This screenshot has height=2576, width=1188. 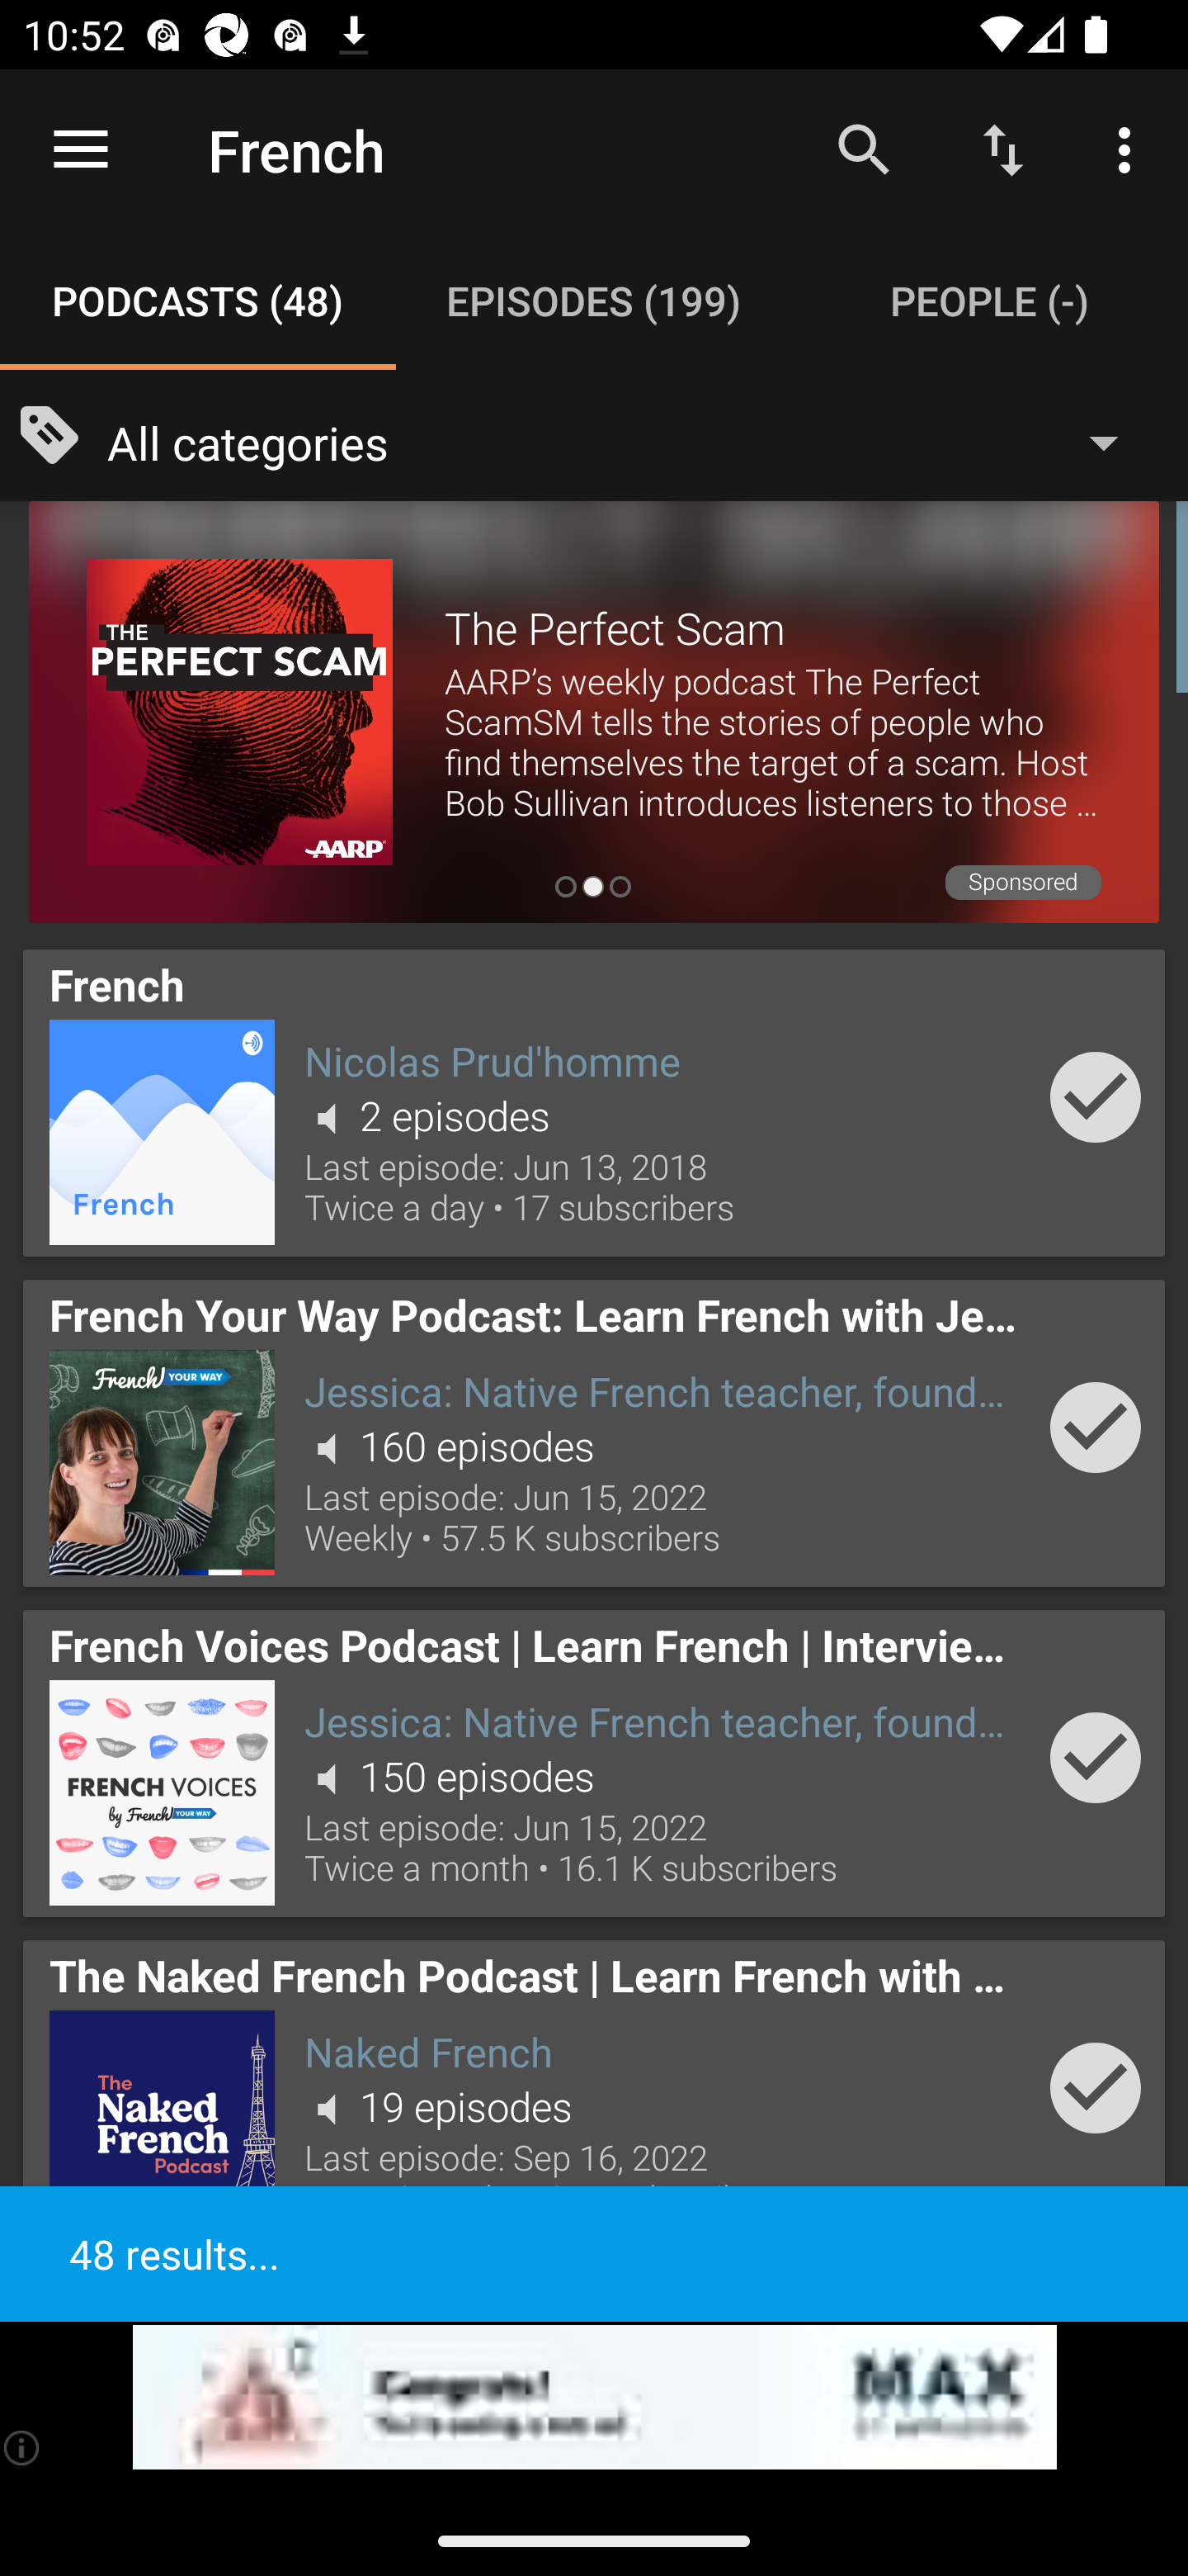 I want to click on All categories, so click(x=629, y=441).